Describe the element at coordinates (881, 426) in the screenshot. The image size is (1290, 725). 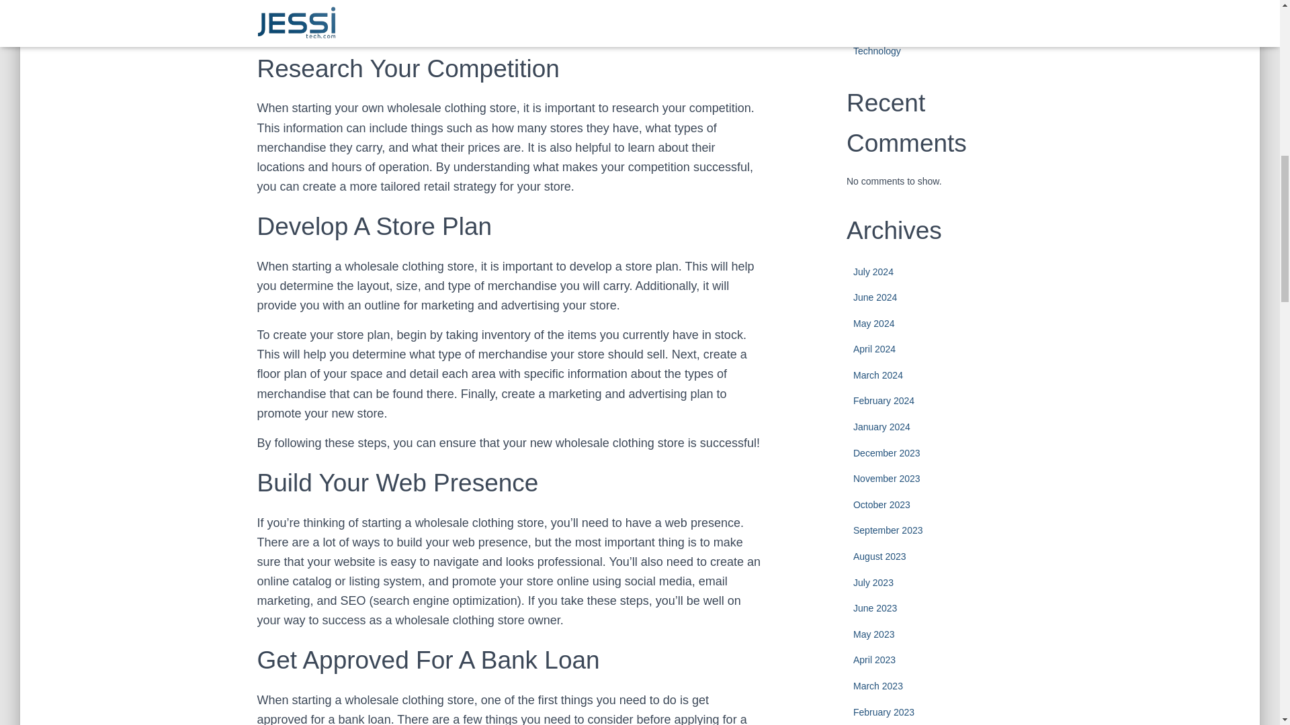
I see `January 2024` at that location.